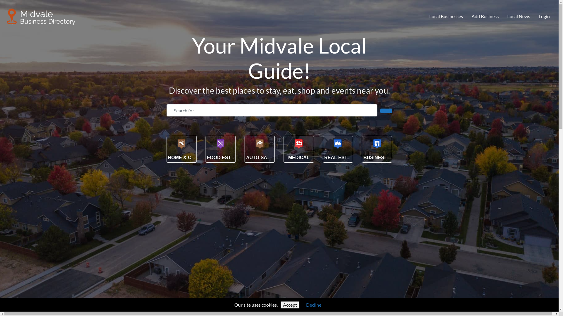  I want to click on MEDICAL, so click(299, 157).